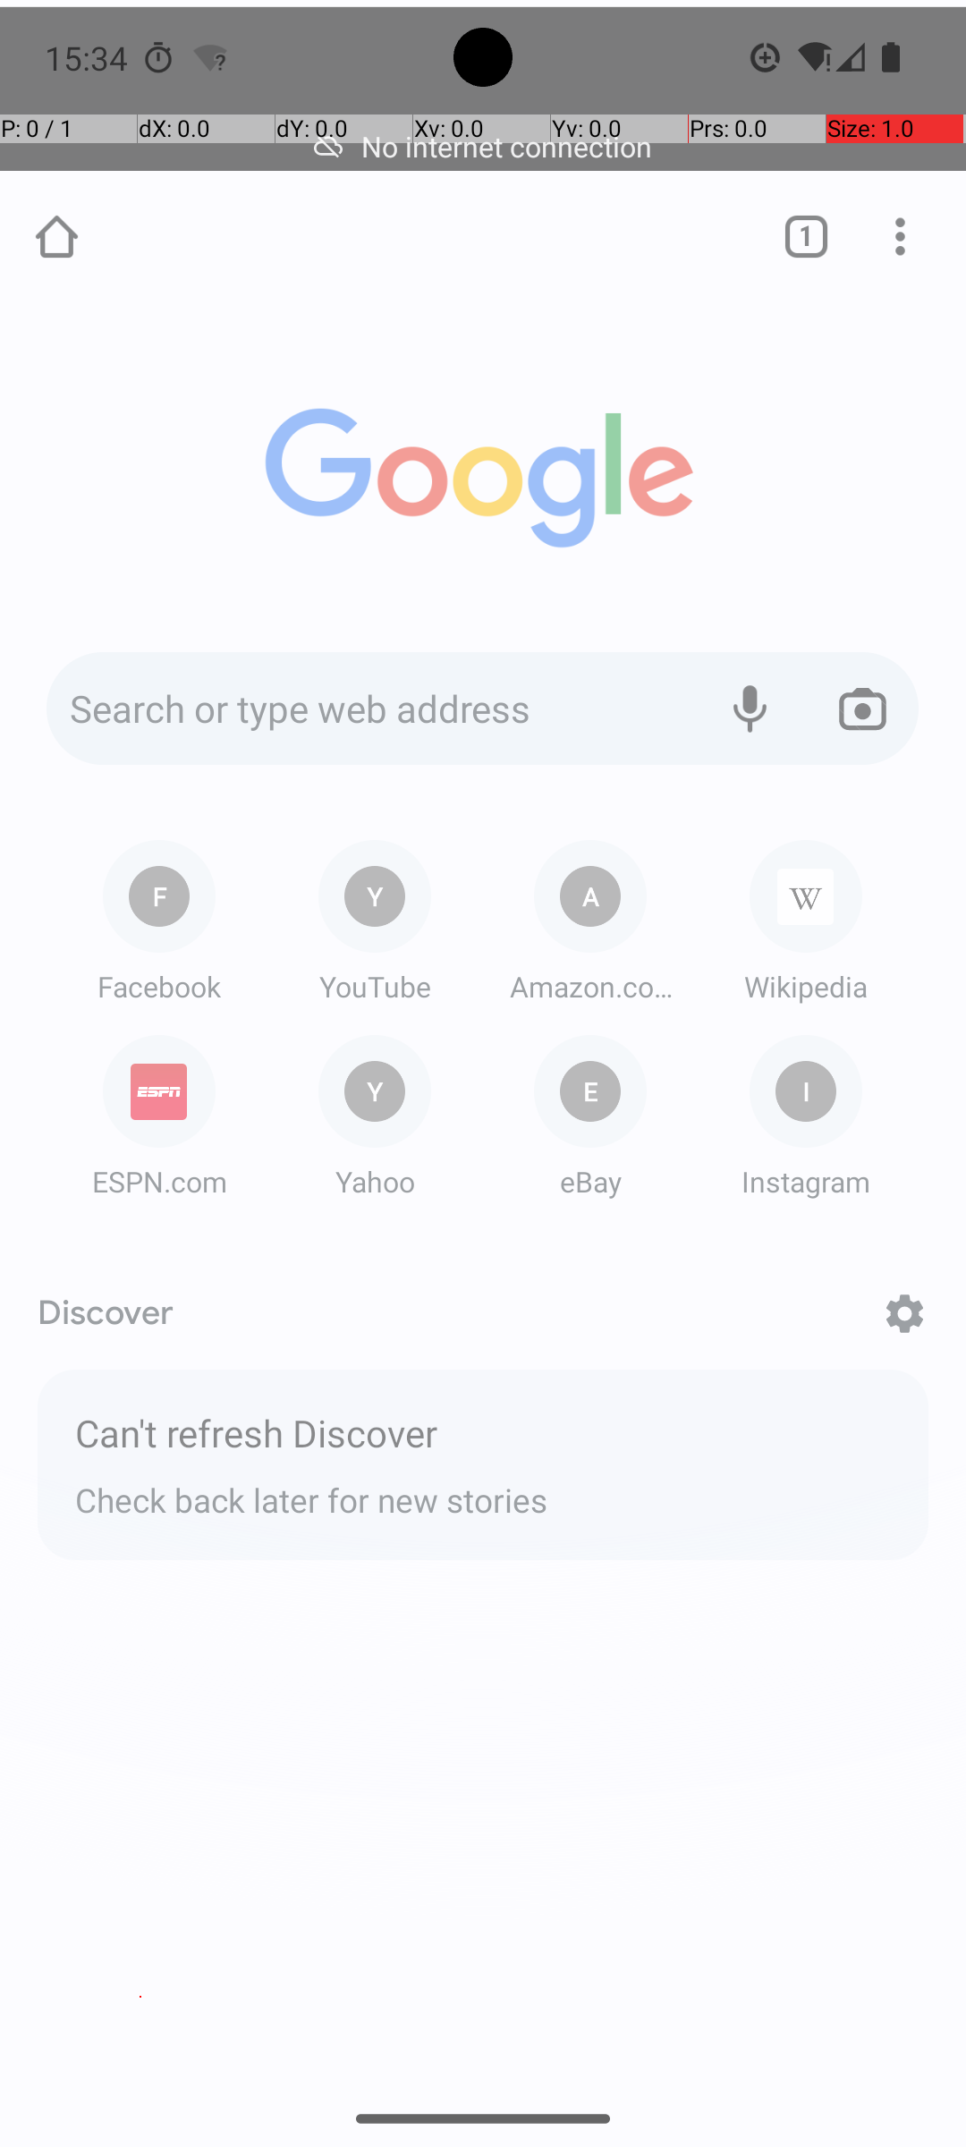 The height and width of the screenshot is (2147, 966). What do you see at coordinates (483, 1435) in the screenshot?
I see `Can't refresh Discover` at bounding box center [483, 1435].